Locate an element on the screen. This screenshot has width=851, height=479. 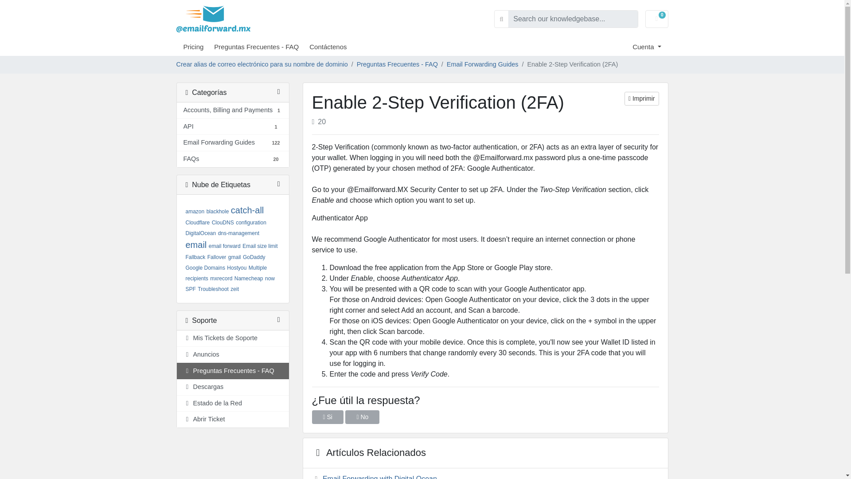
mxrecord is located at coordinates (196, 245).